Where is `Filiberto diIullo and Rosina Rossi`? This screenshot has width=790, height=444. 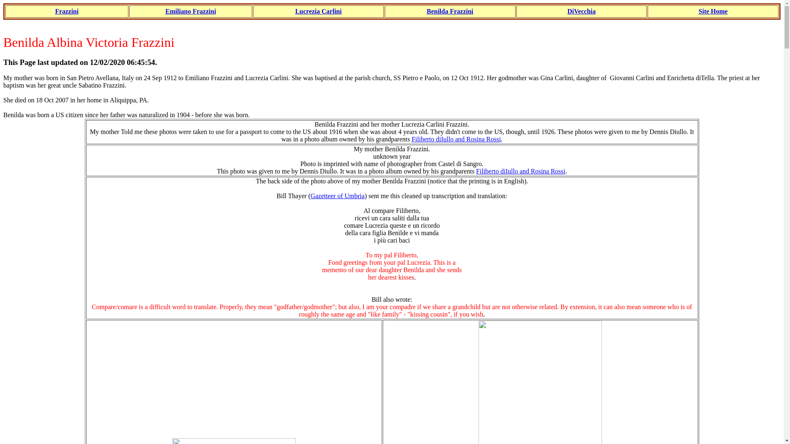
Filiberto diIullo and Rosina Rossi is located at coordinates (521, 171).